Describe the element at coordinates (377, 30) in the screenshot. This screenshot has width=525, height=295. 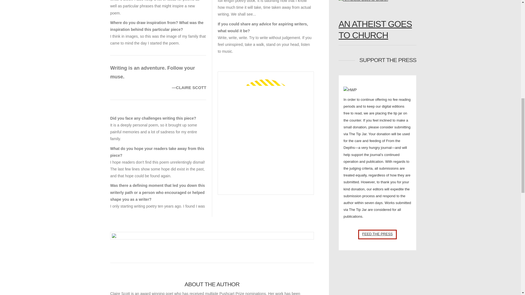
I see `AN ATHEIST GOES TO CHURCH` at that location.